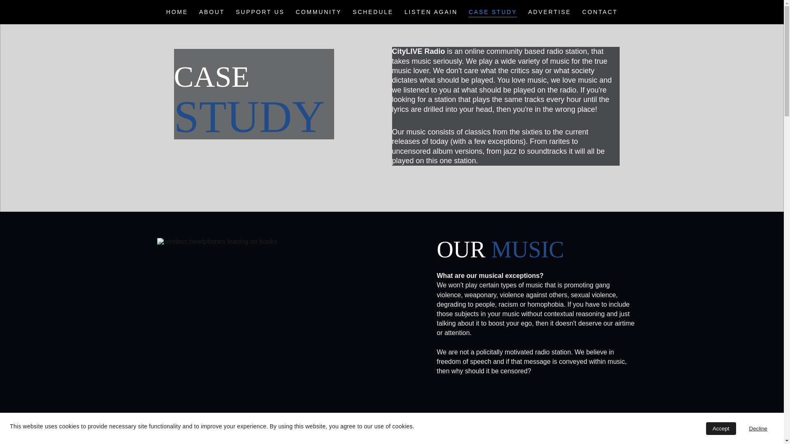  What do you see at coordinates (721, 428) in the screenshot?
I see `Accept` at bounding box center [721, 428].